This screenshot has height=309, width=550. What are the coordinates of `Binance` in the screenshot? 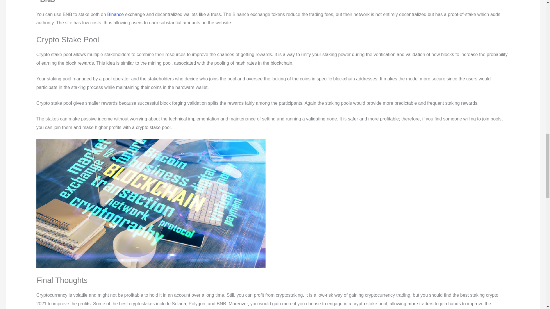 It's located at (115, 14).